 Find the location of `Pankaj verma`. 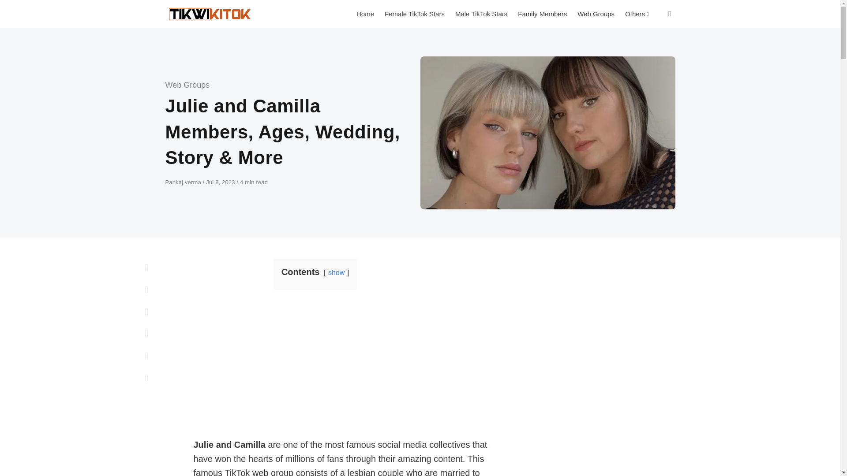

Pankaj verma is located at coordinates (184, 182).